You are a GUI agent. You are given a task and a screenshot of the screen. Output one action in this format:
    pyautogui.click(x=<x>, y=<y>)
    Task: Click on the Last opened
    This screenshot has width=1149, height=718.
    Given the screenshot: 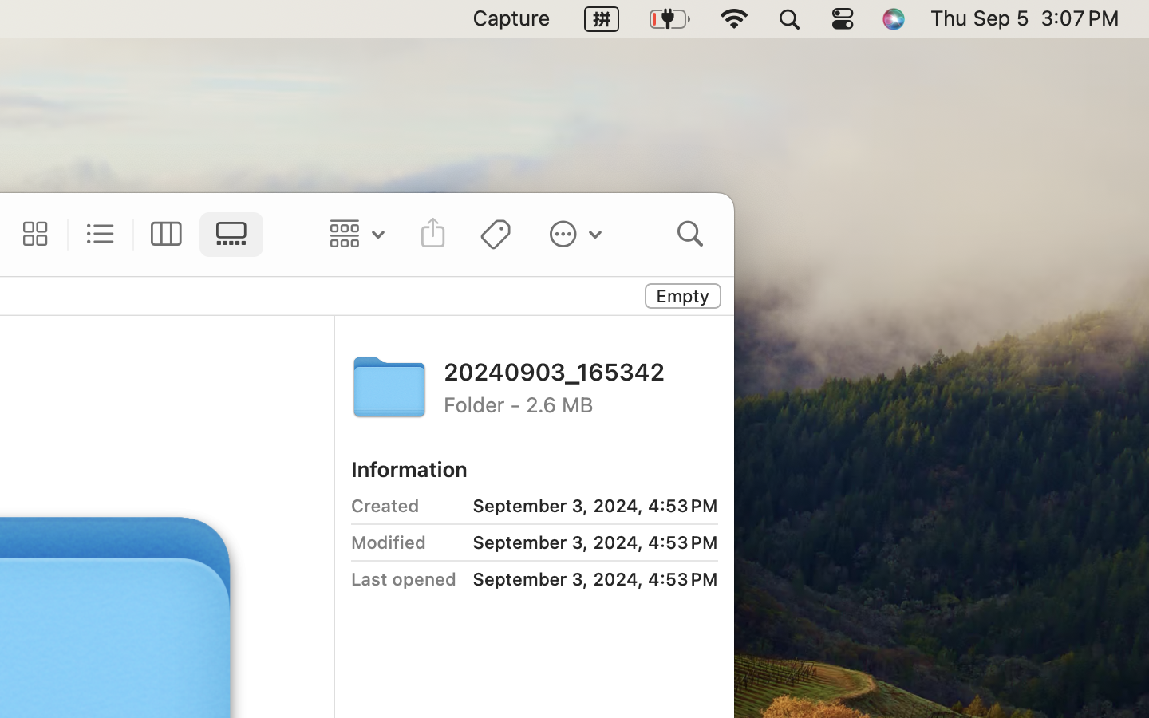 What is the action you would take?
    pyautogui.click(x=404, y=579)
    